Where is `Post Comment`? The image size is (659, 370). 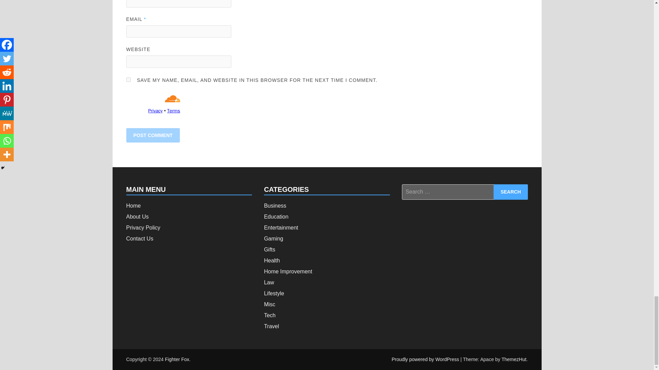 Post Comment is located at coordinates (153, 135).